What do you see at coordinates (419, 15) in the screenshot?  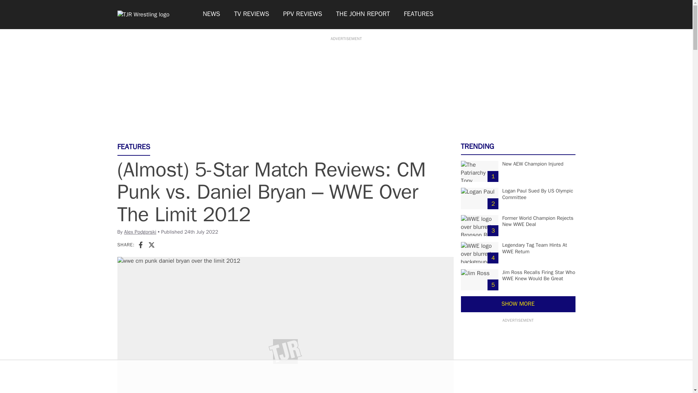 I see `FEATURES` at bounding box center [419, 15].